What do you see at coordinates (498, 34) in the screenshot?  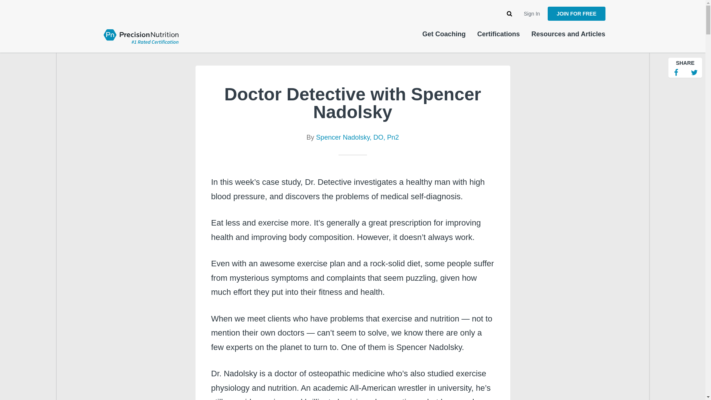 I see `Certifications` at bounding box center [498, 34].